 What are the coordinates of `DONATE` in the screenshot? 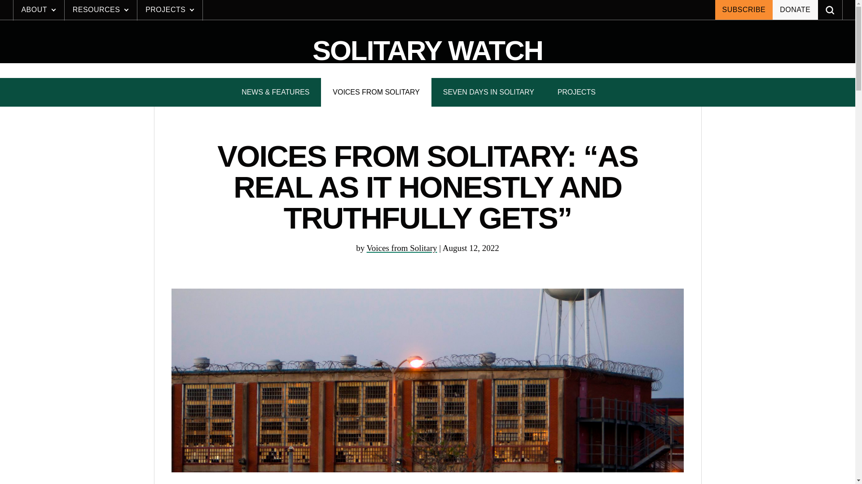 It's located at (39, 10).